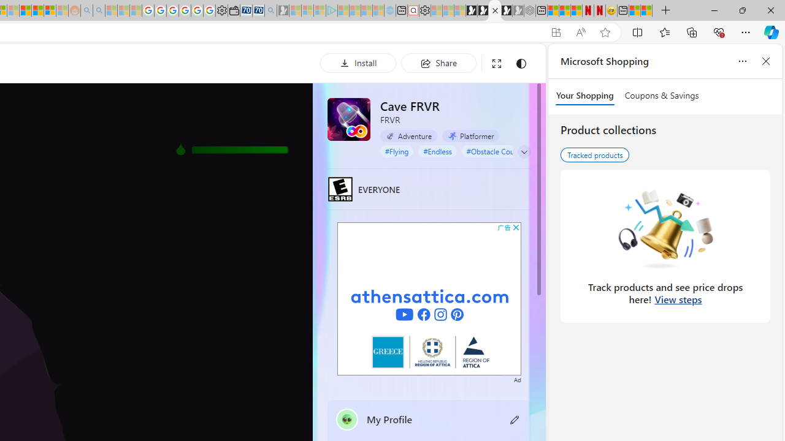  I want to click on Full screen, so click(497, 64).